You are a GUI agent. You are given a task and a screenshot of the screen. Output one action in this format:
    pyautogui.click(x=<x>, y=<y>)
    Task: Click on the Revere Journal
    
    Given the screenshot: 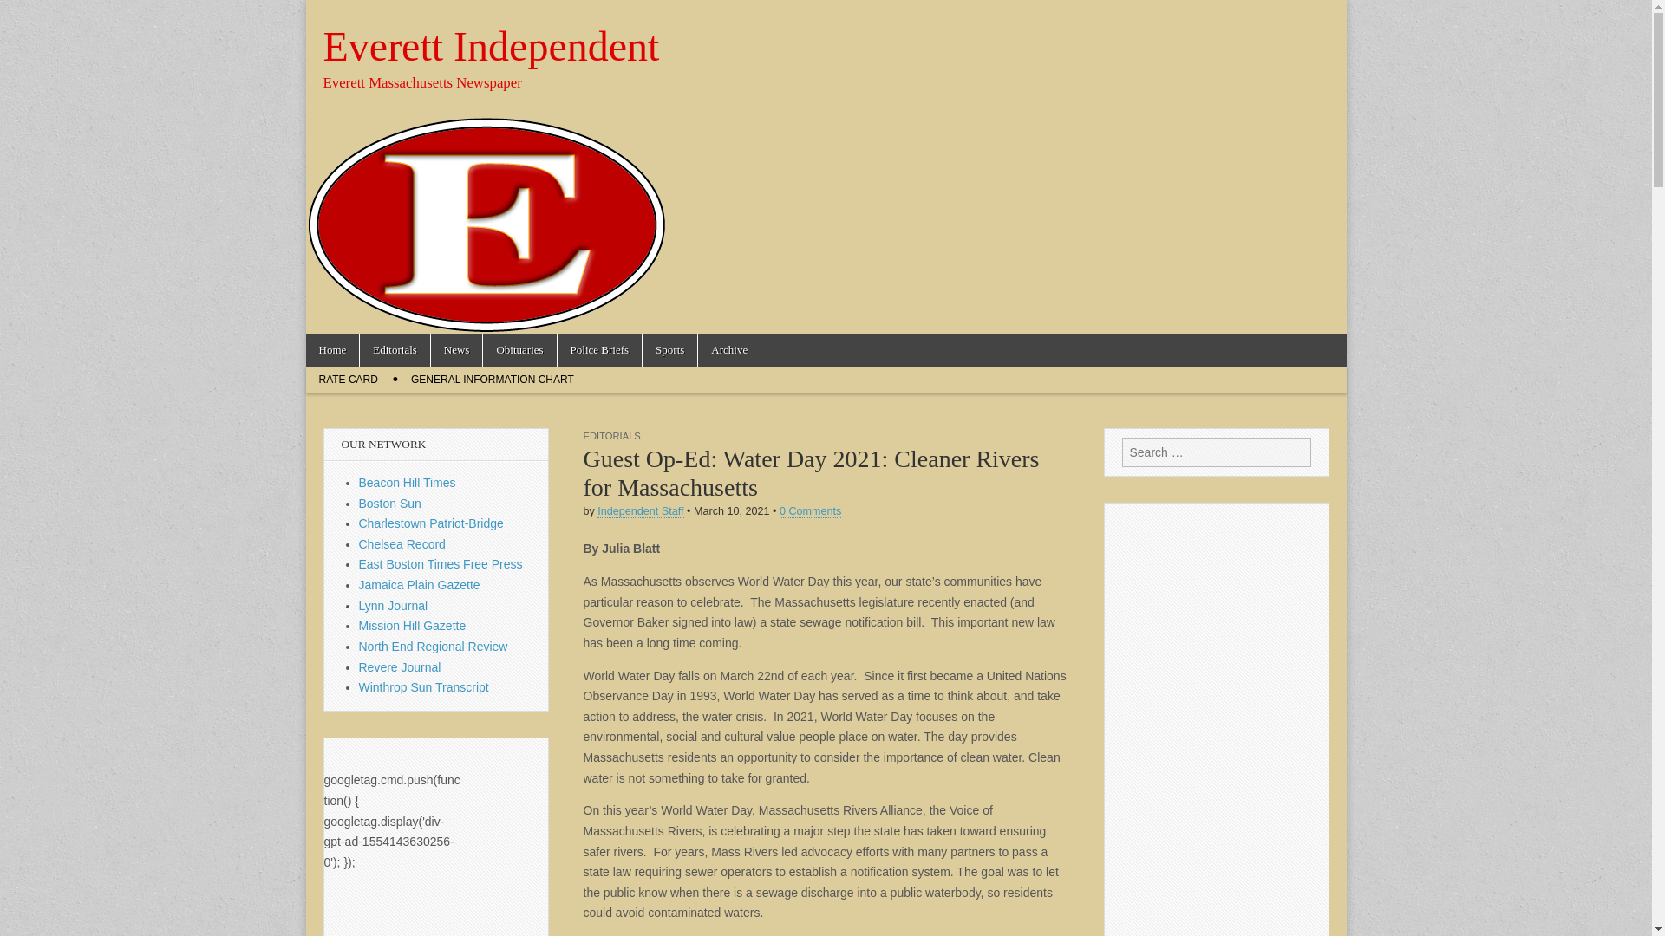 What is the action you would take?
    pyautogui.click(x=400, y=667)
    